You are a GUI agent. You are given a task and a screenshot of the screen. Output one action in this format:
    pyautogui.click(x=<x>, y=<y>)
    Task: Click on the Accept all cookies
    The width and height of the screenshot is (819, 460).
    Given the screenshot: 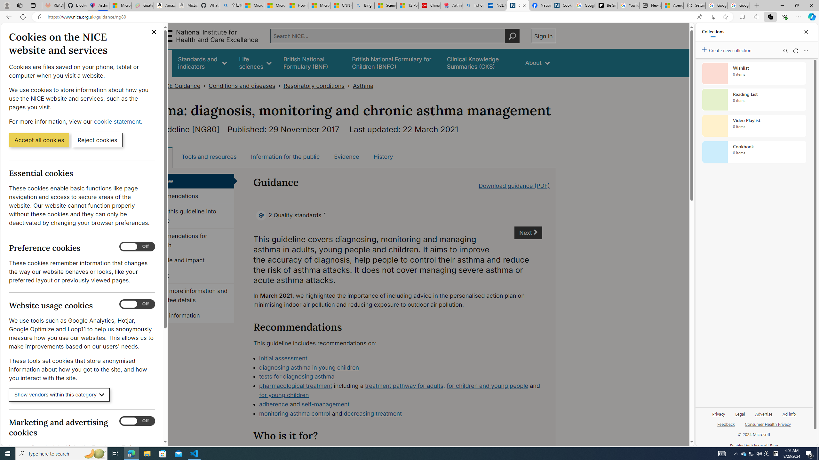 What is the action you would take?
    pyautogui.click(x=39, y=140)
    